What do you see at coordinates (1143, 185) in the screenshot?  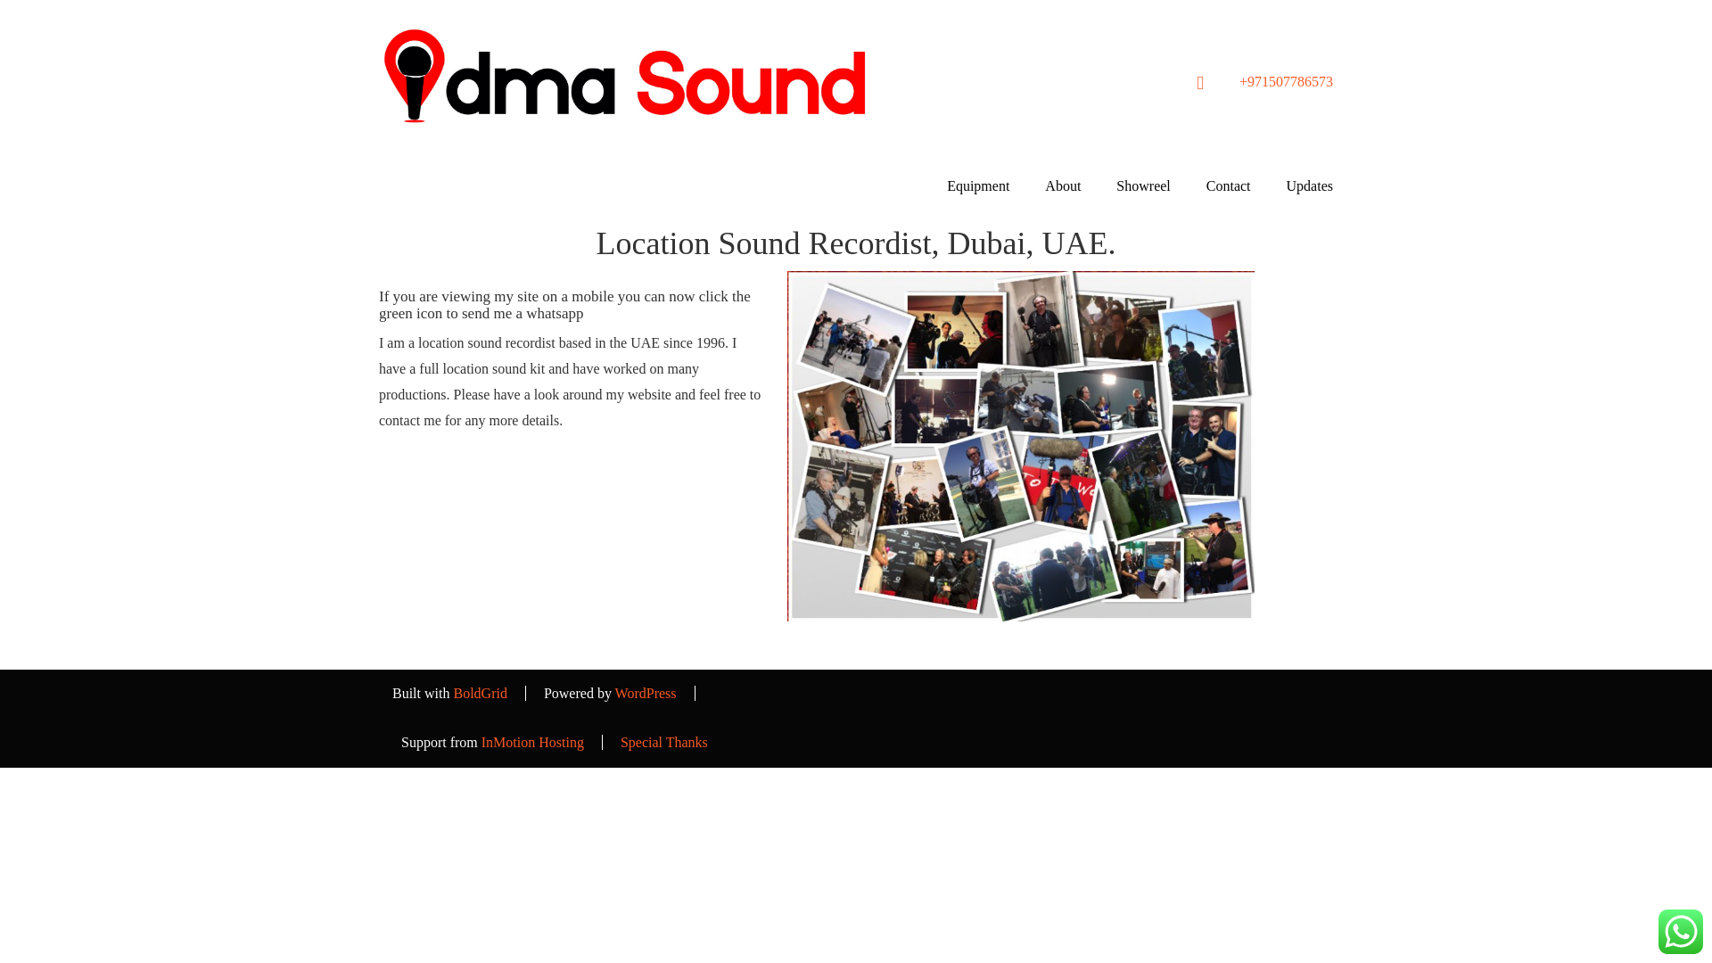 I see `Showreel` at bounding box center [1143, 185].